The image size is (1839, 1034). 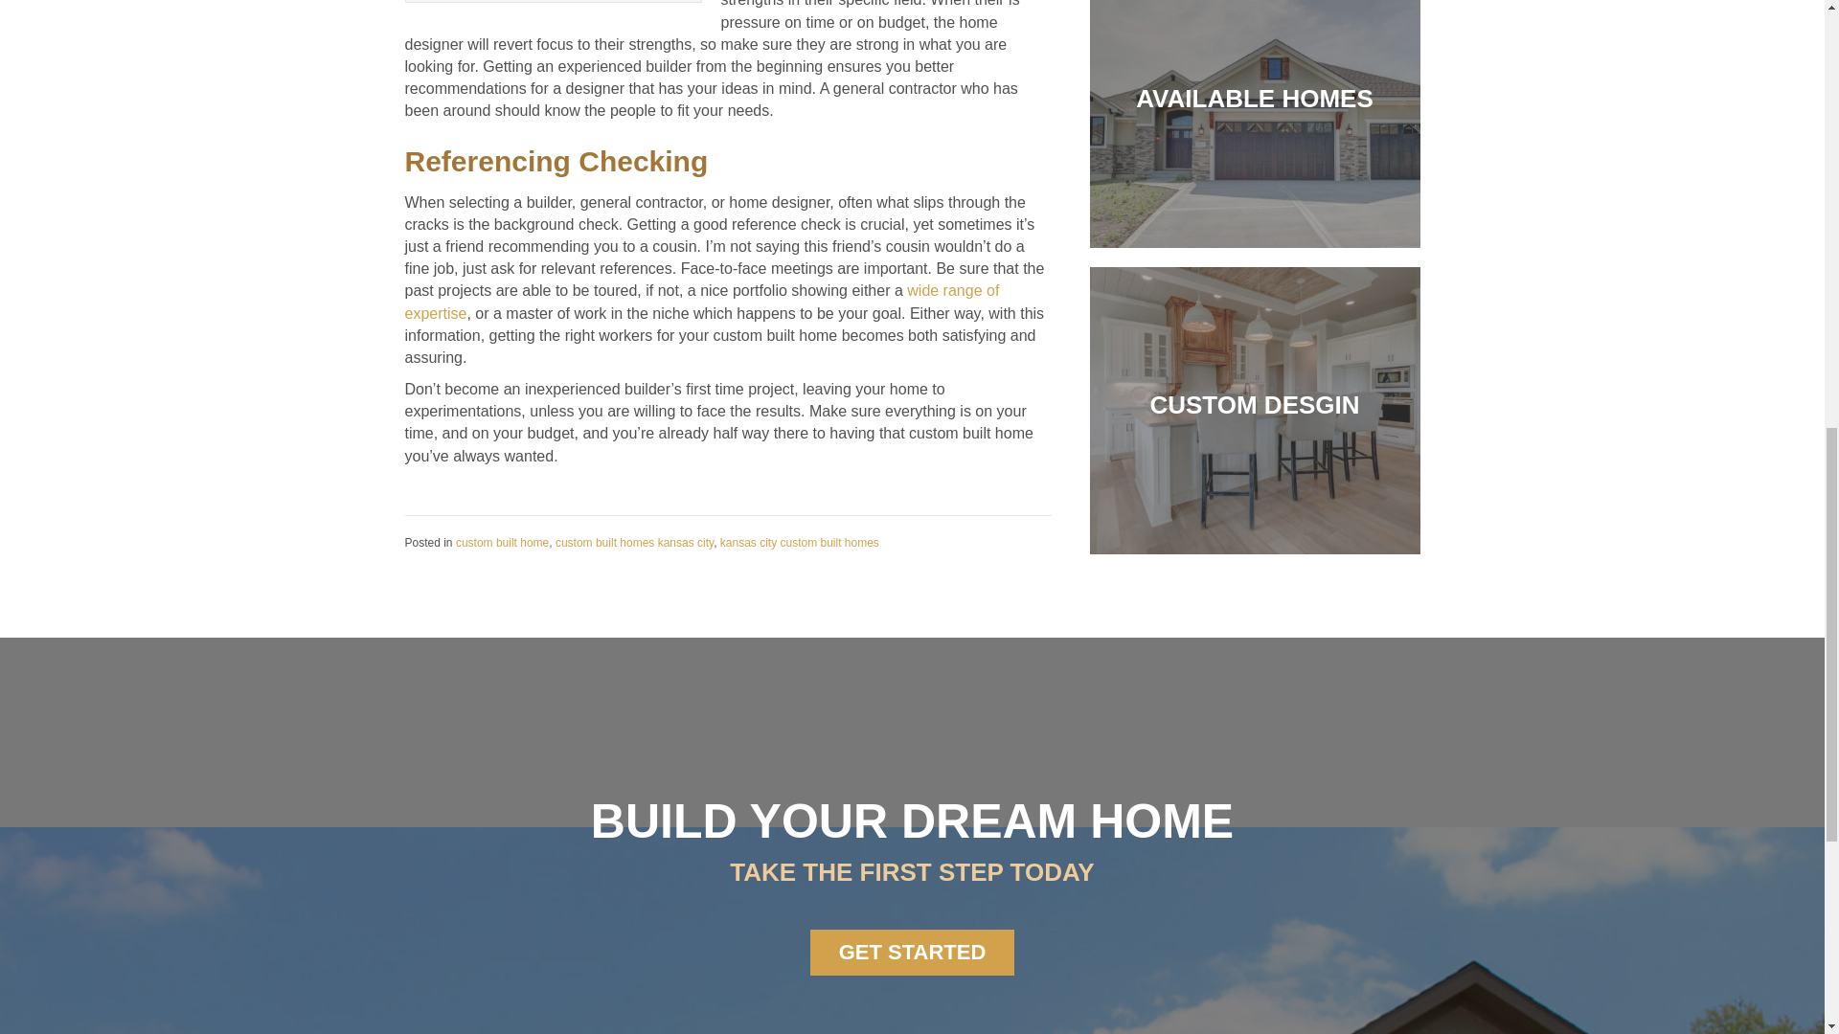 What do you see at coordinates (701, 301) in the screenshot?
I see `wide range of expertise` at bounding box center [701, 301].